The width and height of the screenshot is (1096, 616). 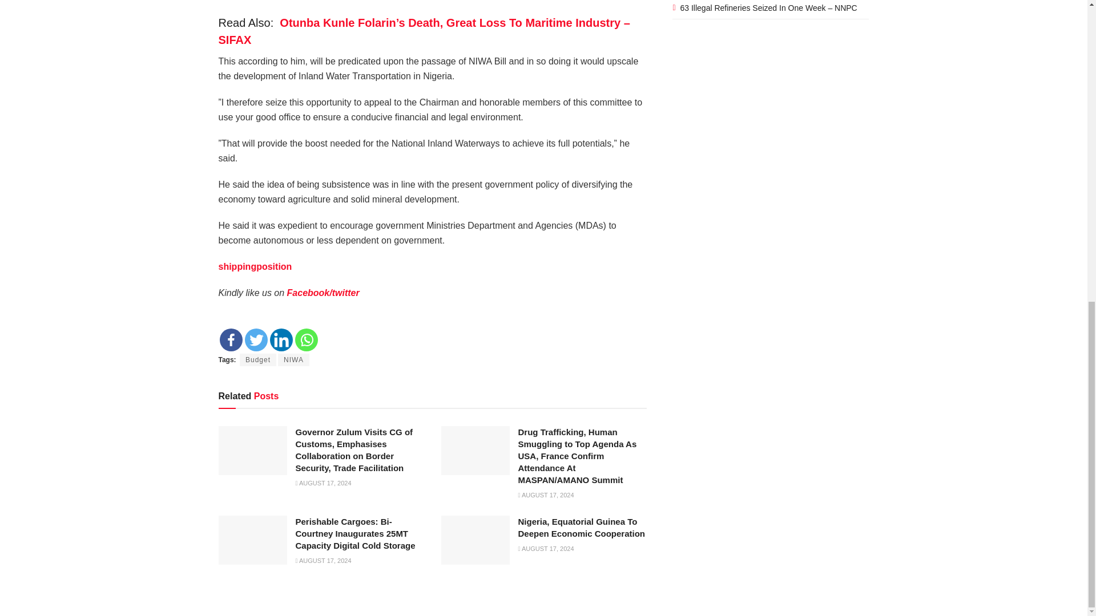 What do you see at coordinates (231, 339) in the screenshot?
I see `Facebook` at bounding box center [231, 339].